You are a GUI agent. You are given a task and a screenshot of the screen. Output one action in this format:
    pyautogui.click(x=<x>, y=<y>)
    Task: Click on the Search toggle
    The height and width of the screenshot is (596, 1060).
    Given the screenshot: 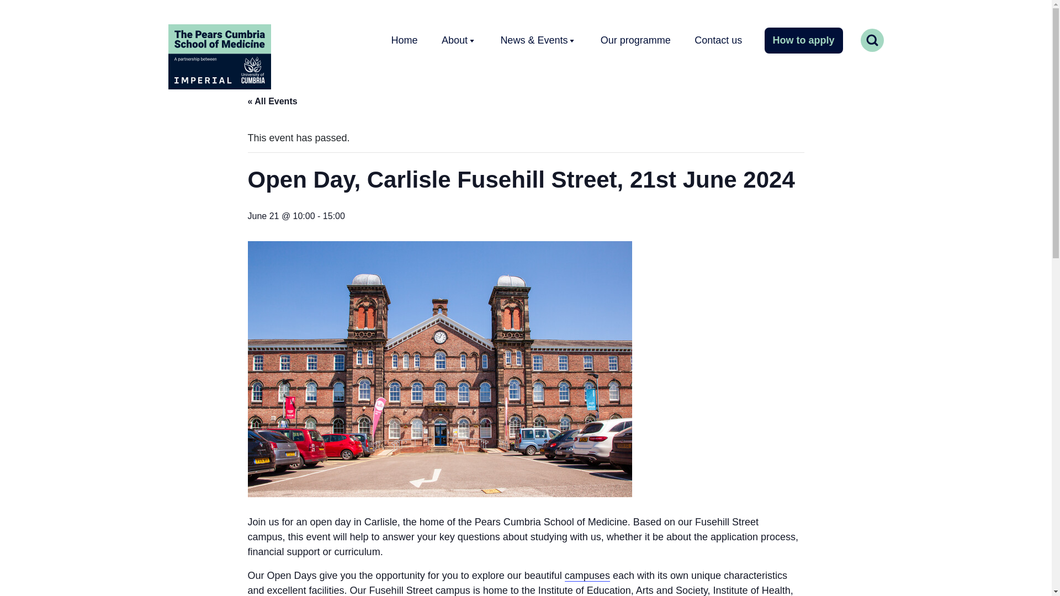 What is the action you would take?
    pyautogui.click(x=871, y=40)
    